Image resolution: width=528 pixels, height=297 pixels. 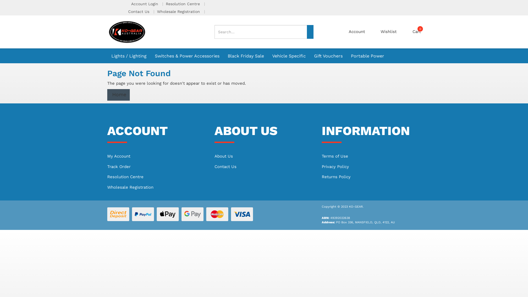 I want to click on Wholesale Registration, so click(x=157, y=188).